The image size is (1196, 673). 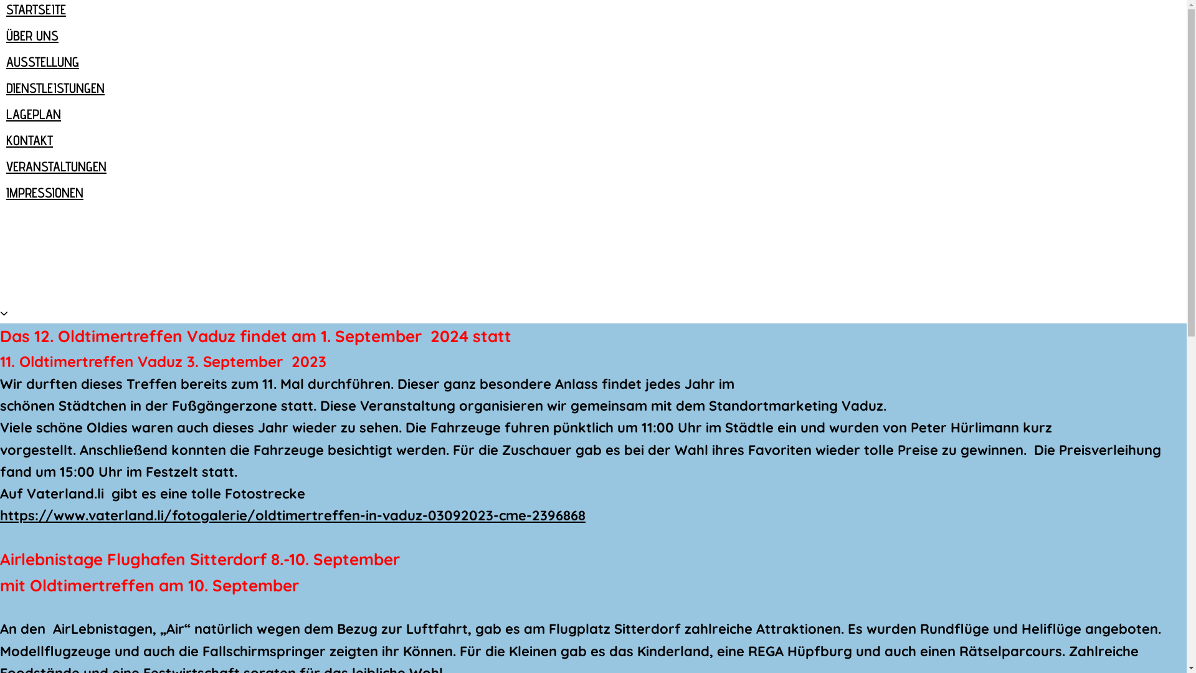 I want to click on KONTAKT, so click(x=30, y=140).